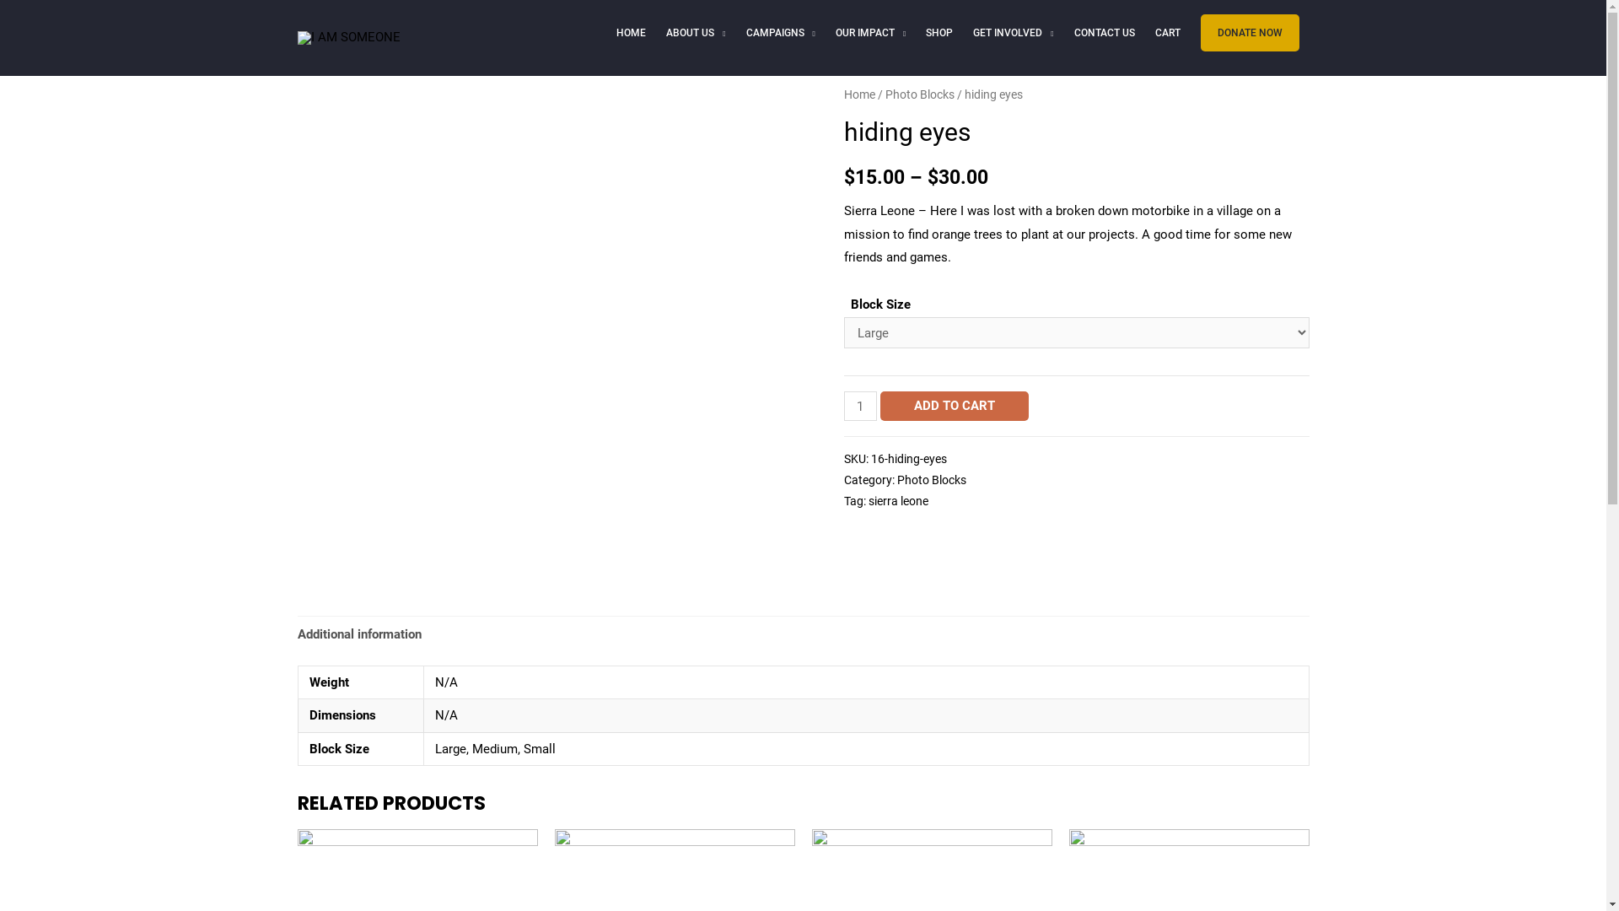 This screenshot has width=1619, height=911. I want to click on sierra leone, so click(899, 501).